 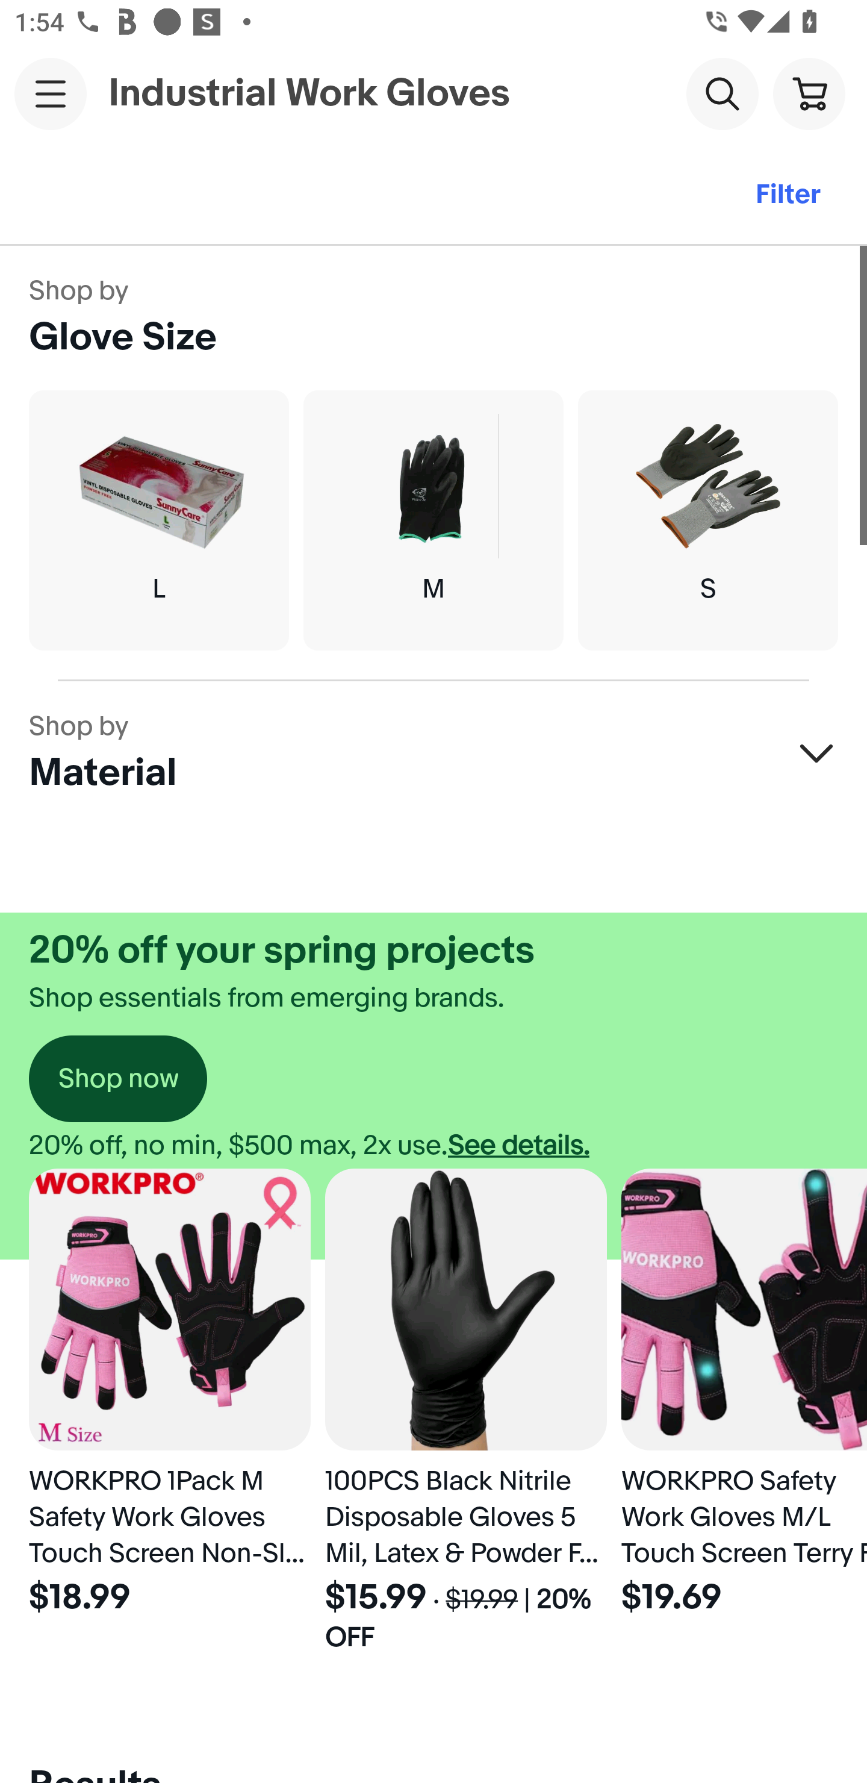 What do you see at coordinates (809, 93) in the screenshot?
I see `Cart button shopping cart` at bounding box center [809, 93].